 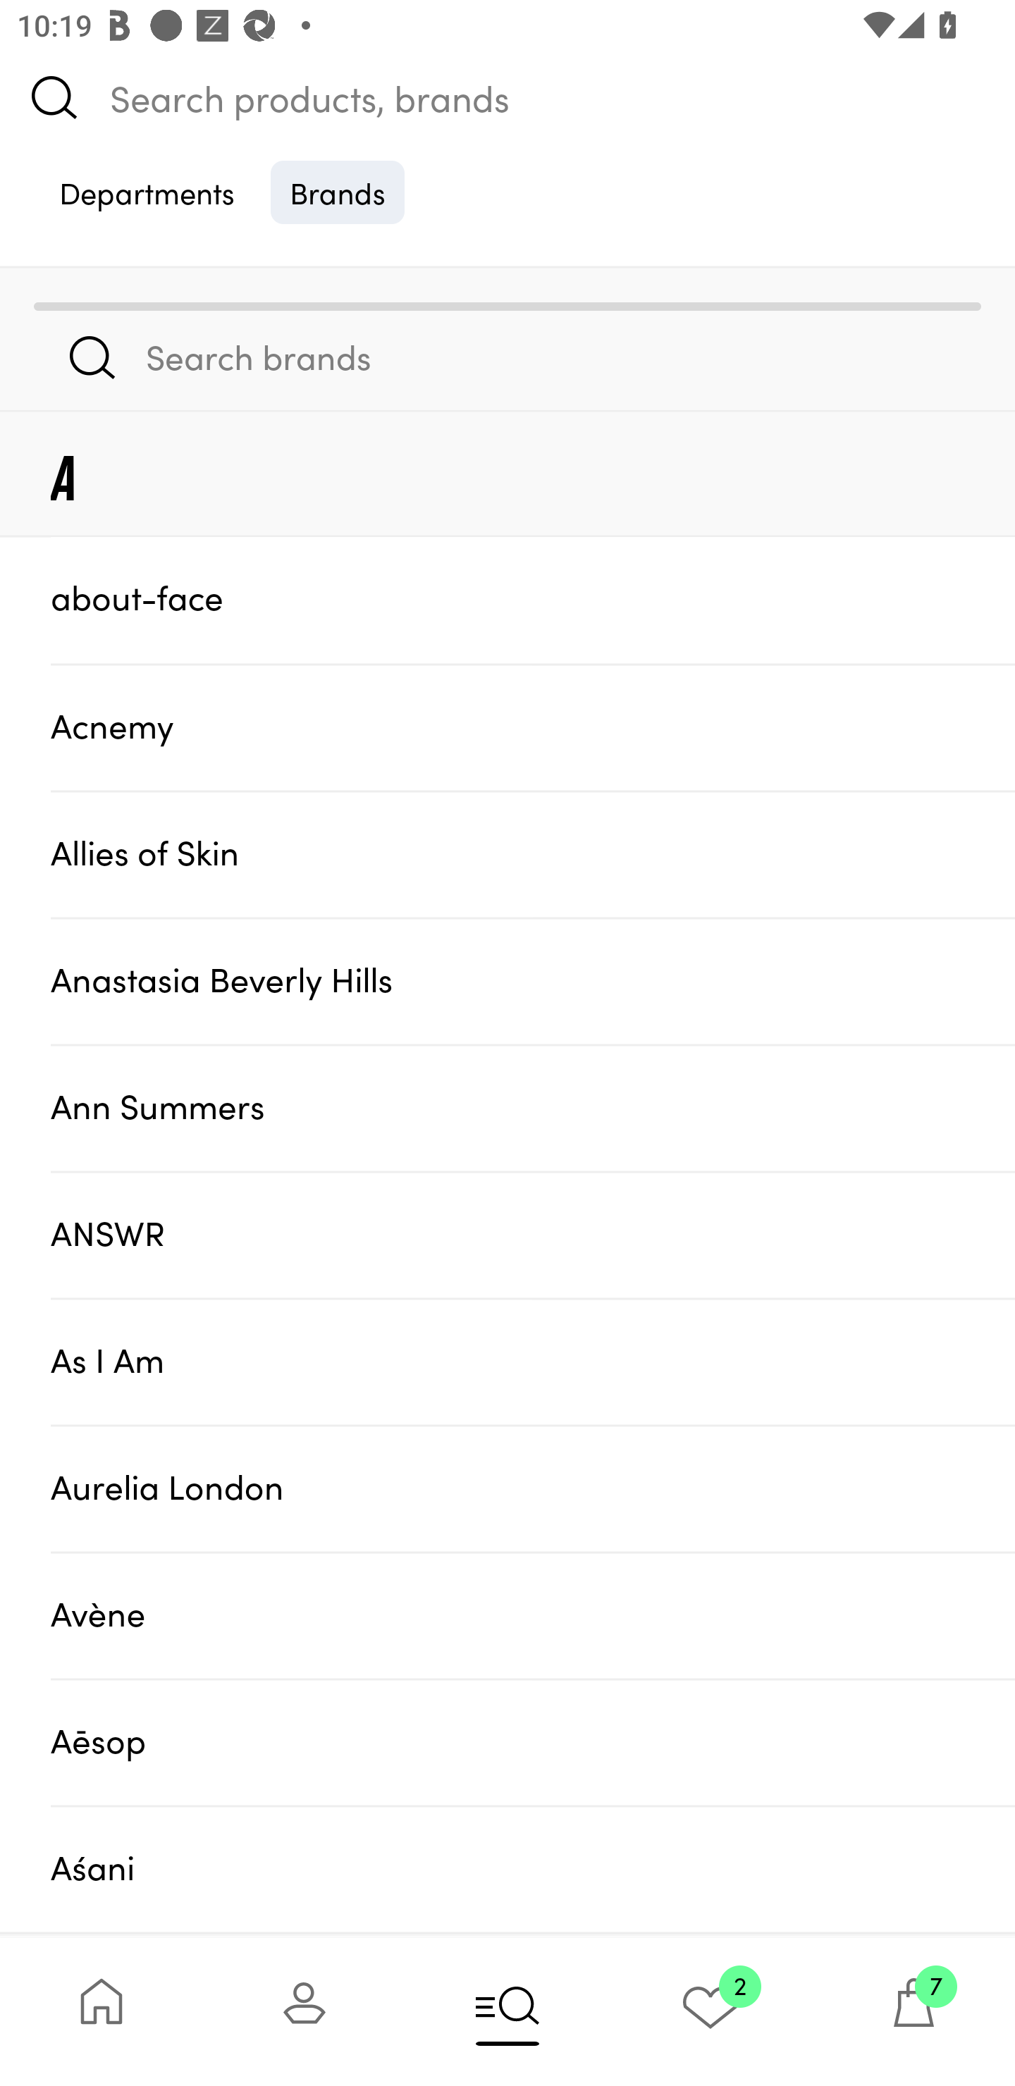 I want to click on Acnemy, so click(x=533, y=727).